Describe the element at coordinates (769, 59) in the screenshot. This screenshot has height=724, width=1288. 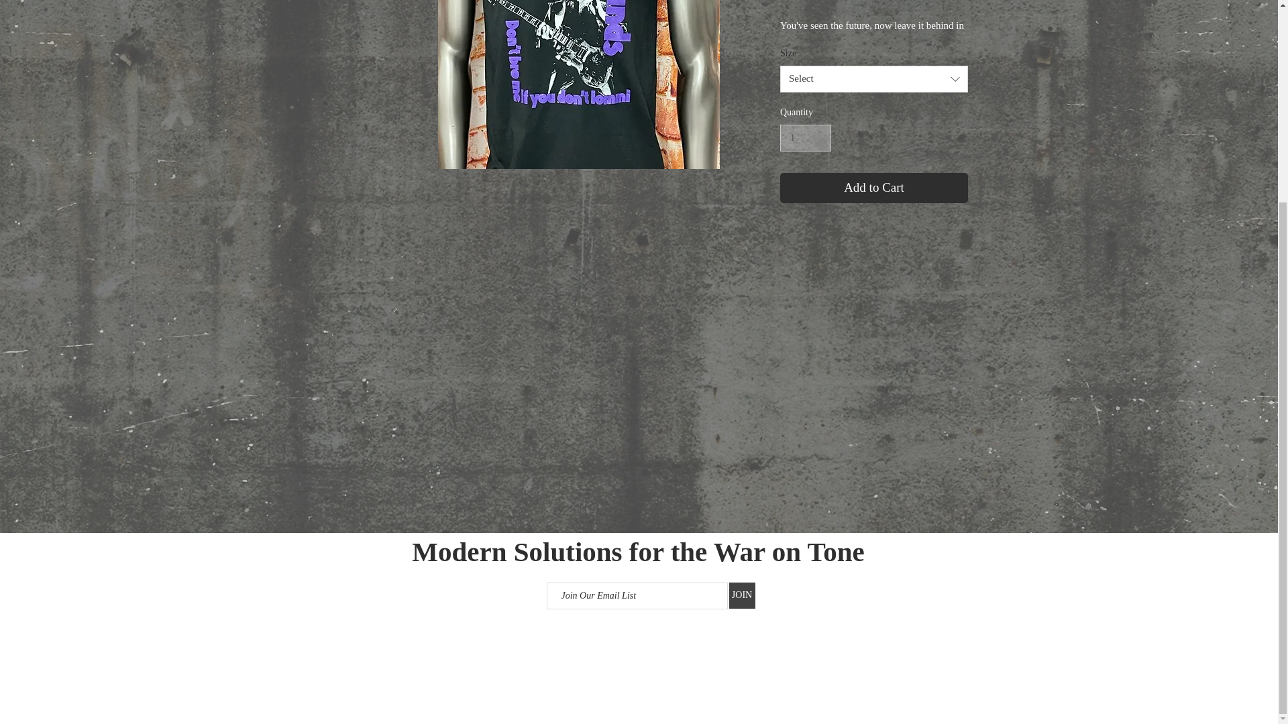
I see `Button` at that location.